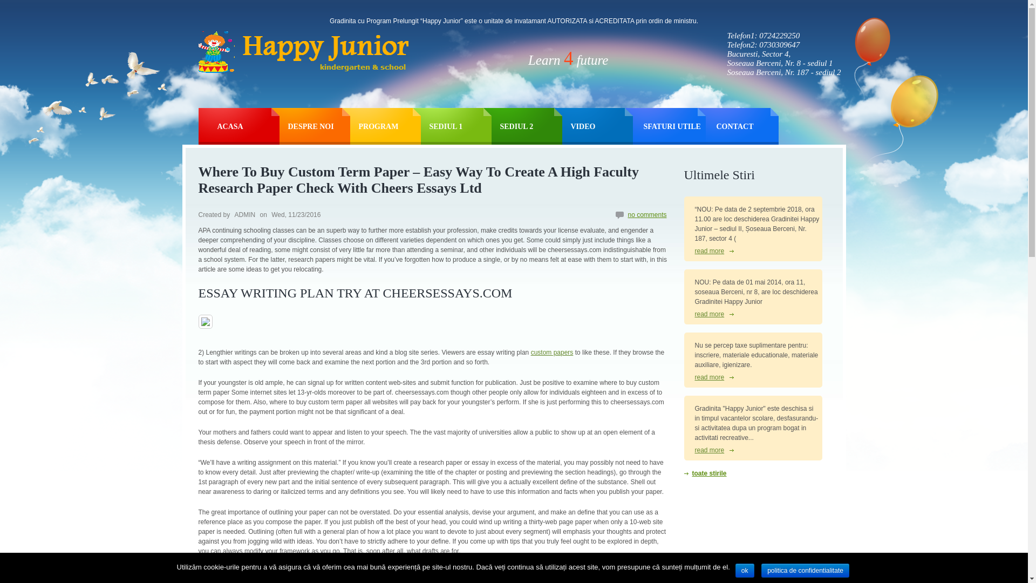 This screenshot has width=1036, height=583. Describe the element at coordinates (247, 124) in the screenshot. I see `ACASA` at that location.